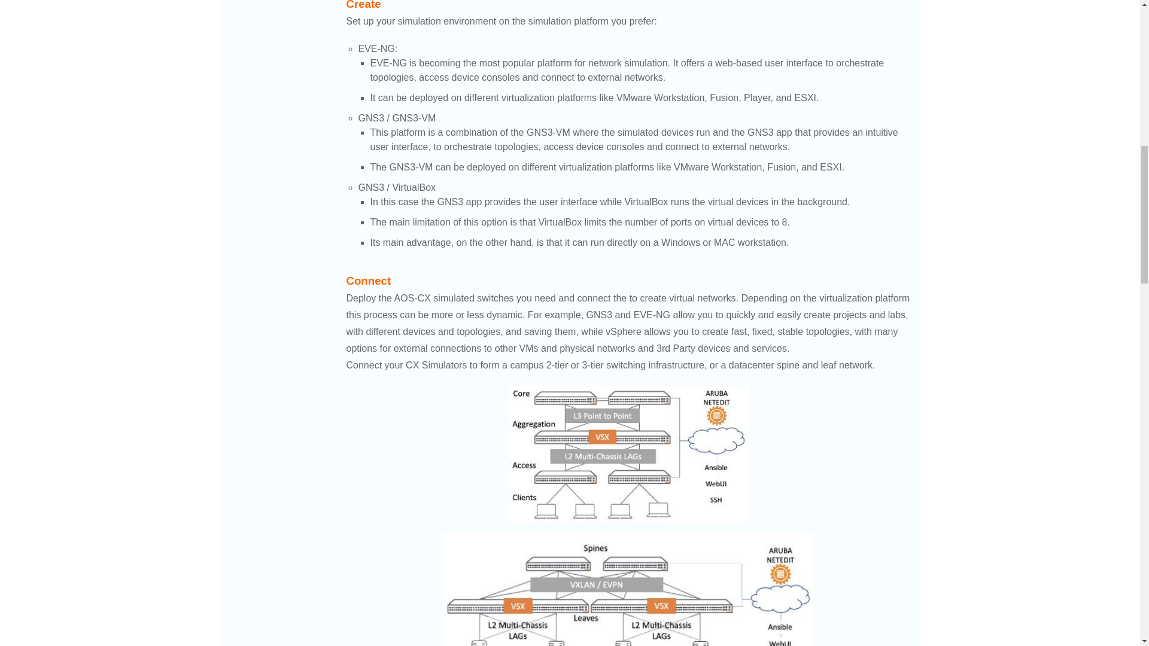  I want to click on Datacenter Network Exmaple, so click(628, 589).